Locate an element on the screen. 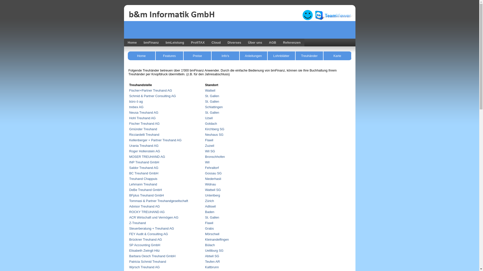 Image resolution: width=483 pixels, height=271 pixels. Neuhaus SG is located at coordinates (214, 134).